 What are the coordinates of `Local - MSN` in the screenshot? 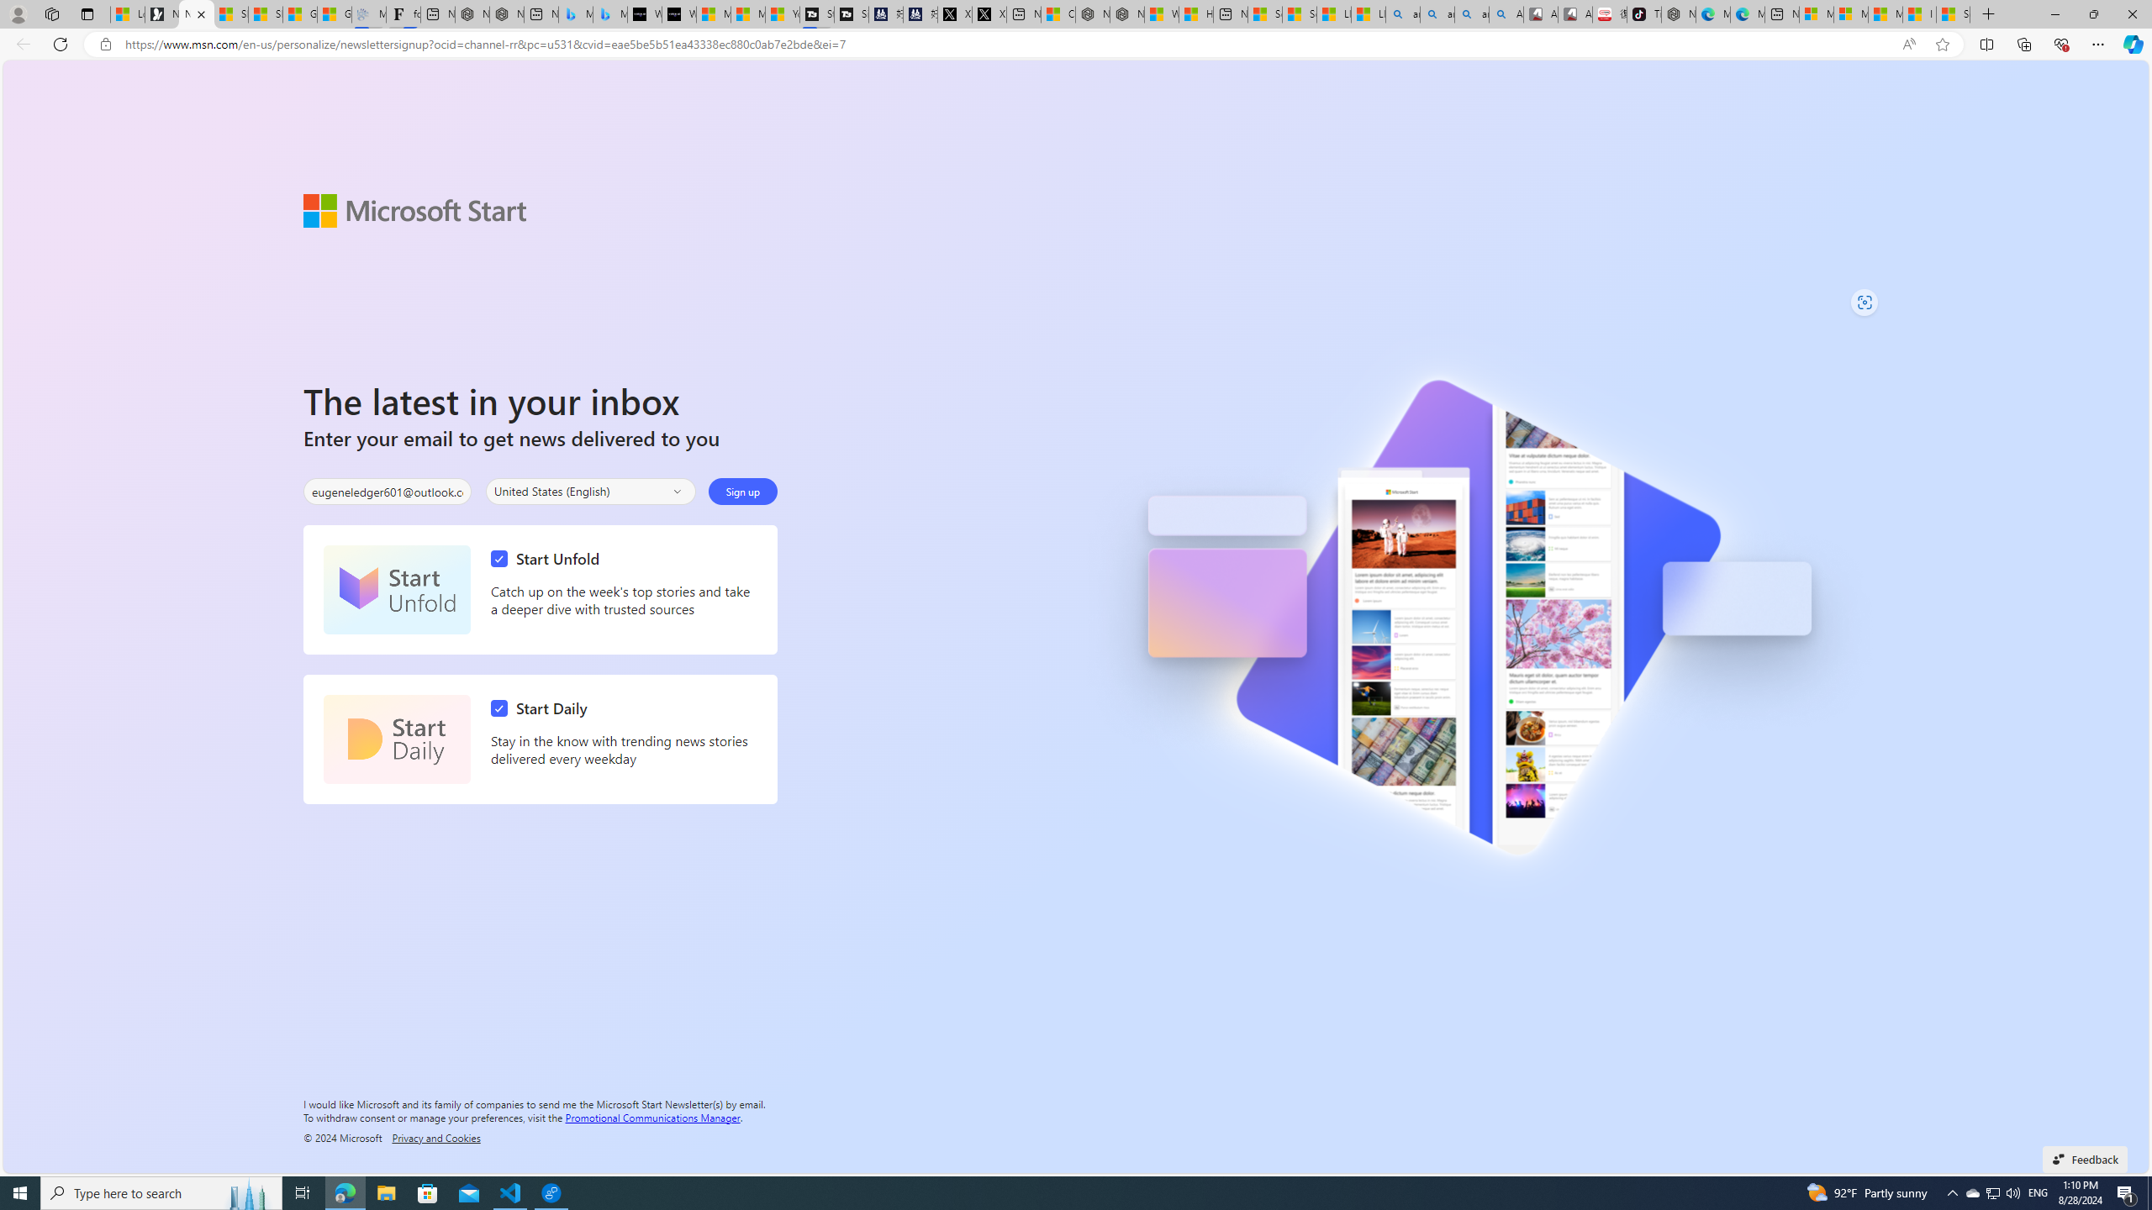 It's located at (128, 14).